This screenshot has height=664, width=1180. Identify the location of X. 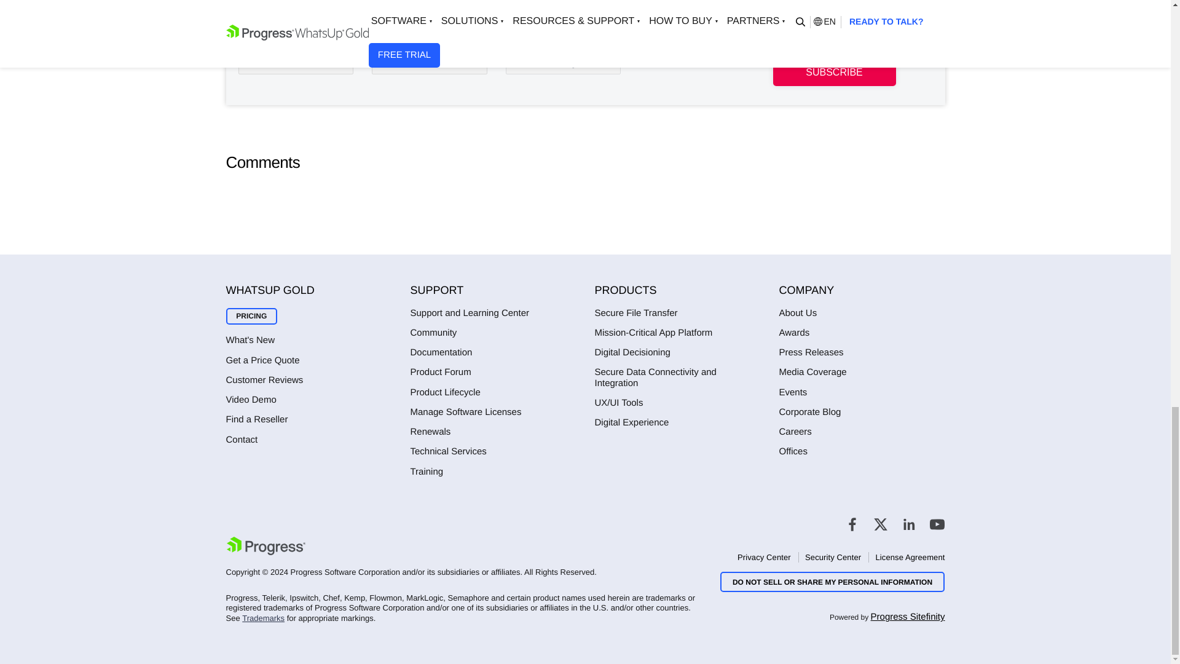
(880, 524).